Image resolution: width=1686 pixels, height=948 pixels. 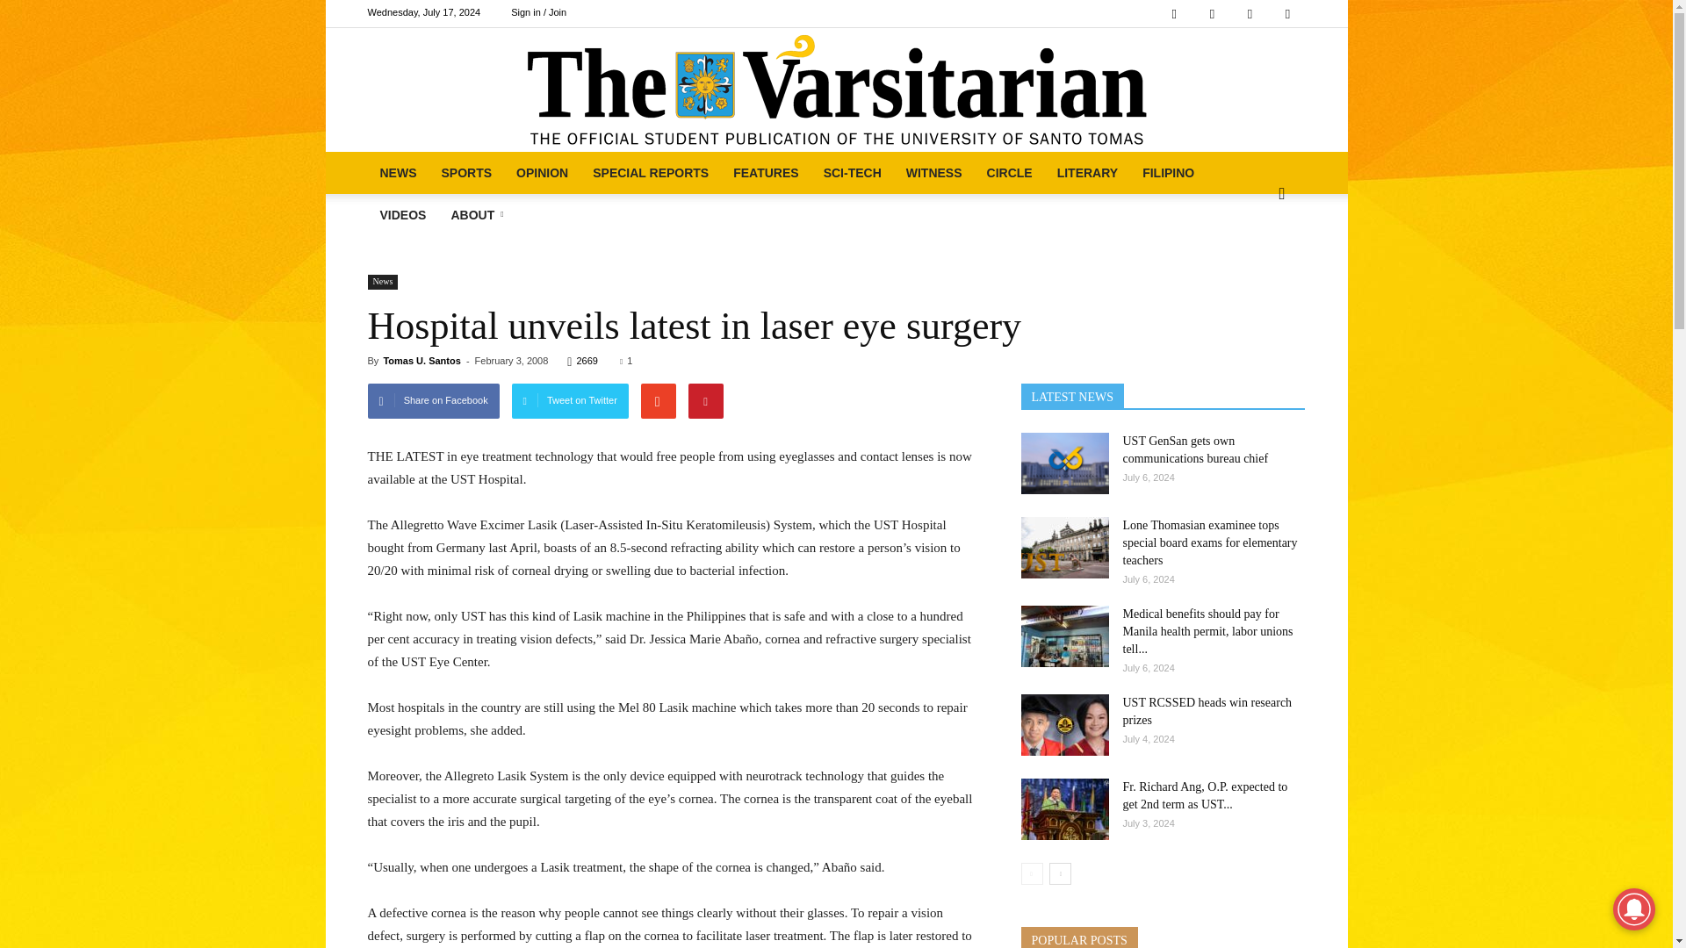 I want to click on Instagram, so click(x=1211, y=14).